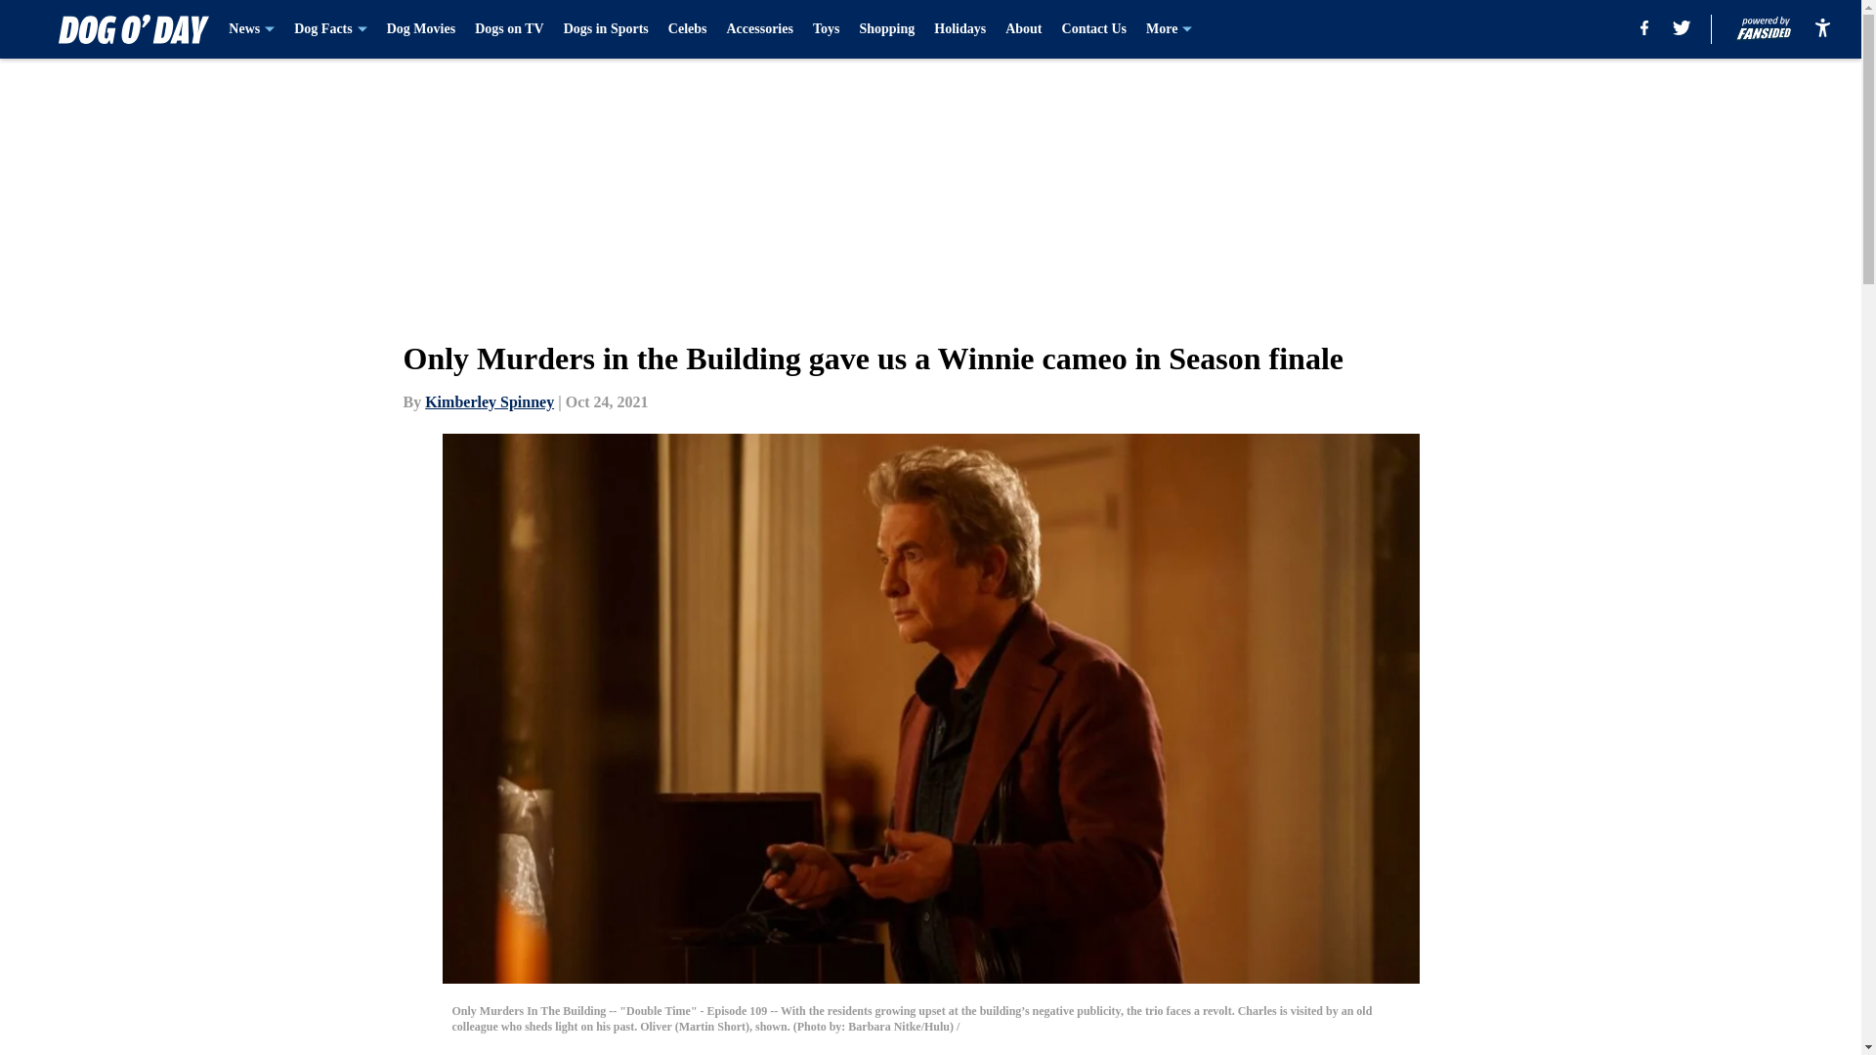 The width and height of the screenshot is (1876, 1055). What do you see at coordinates (827, 29) in the screenshot?
I see `Toys` at bounding box center [827, 29].